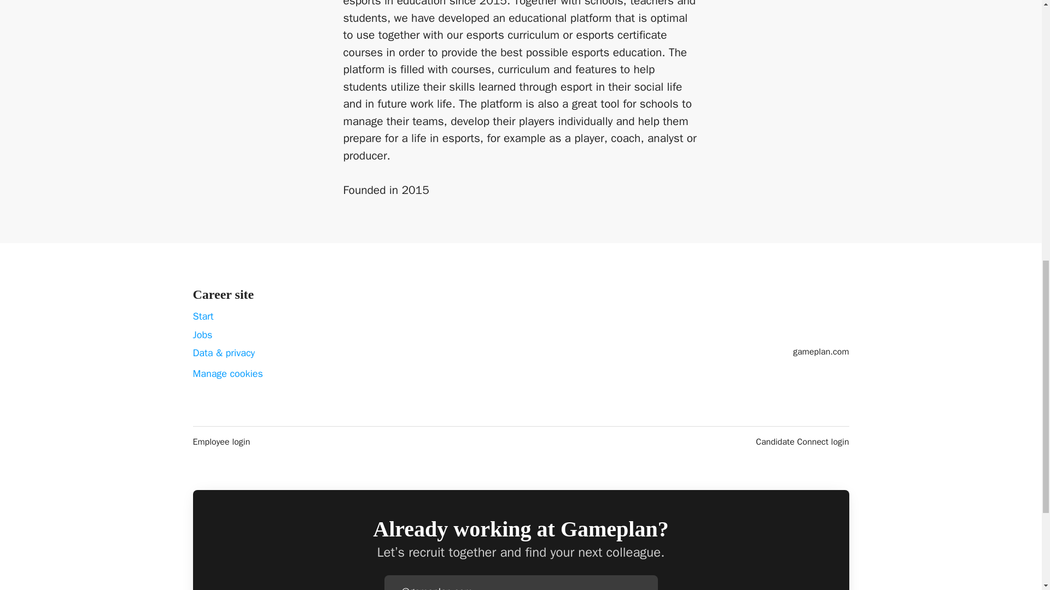 Image resolution: width=1050 pixels, height=590 pixels. I want to click on Log in, so click(649, 588).